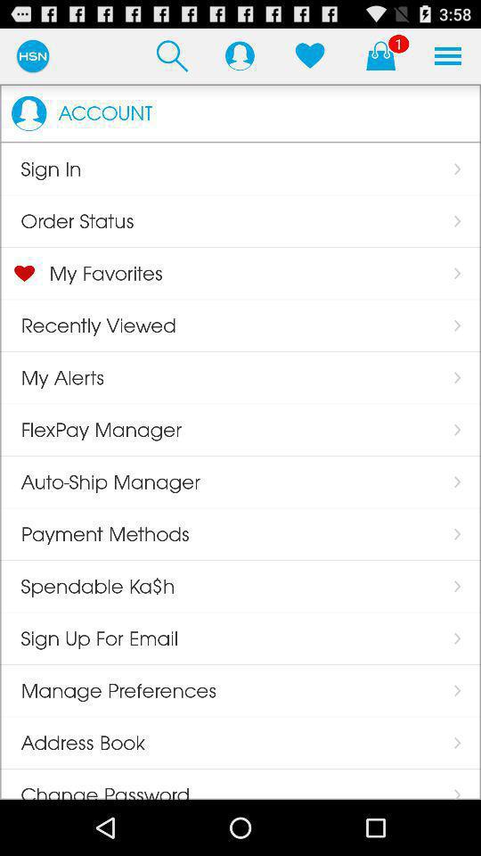 The height and width of the screenshot is (856, 481). I want to click on view shopping bag, so click(380, 55).